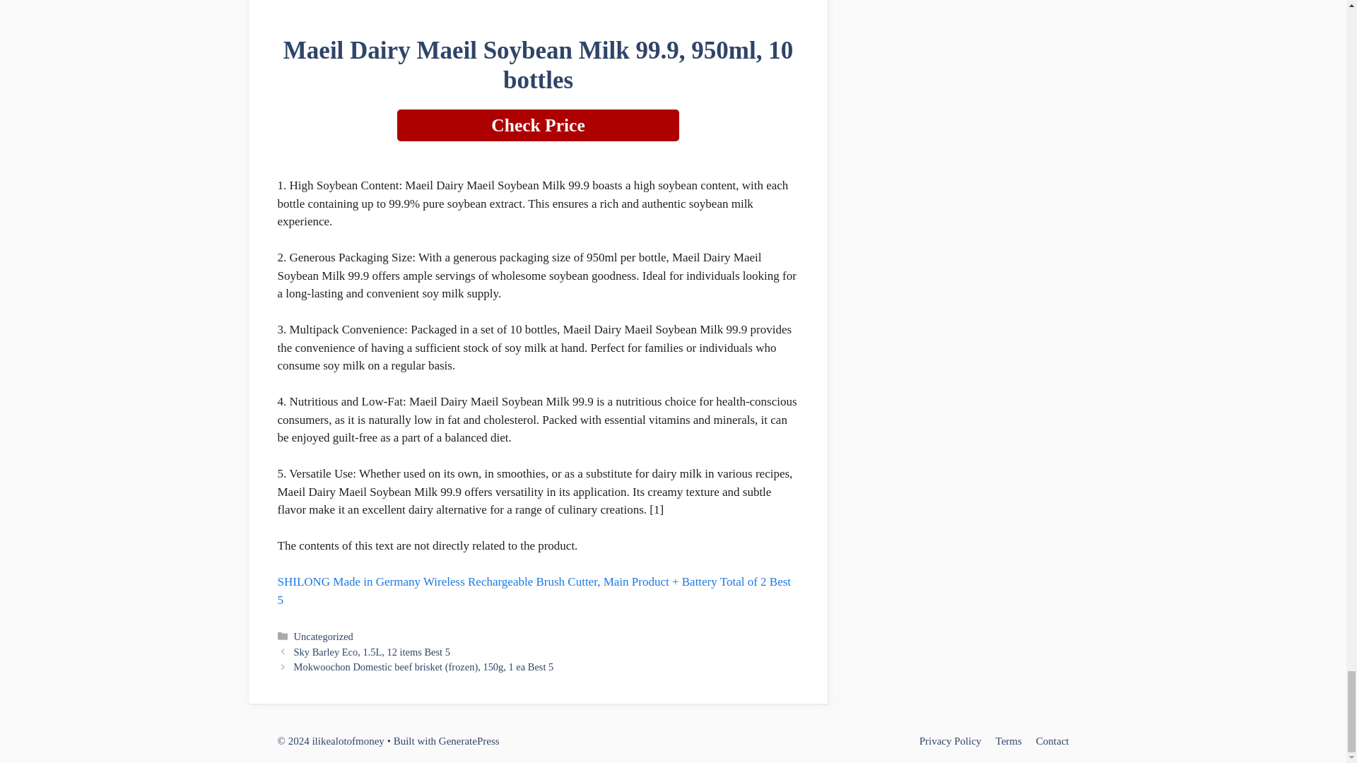 The width and height of the screenshot is (1357, 763). What do you see at coordinates (950, 741) in the screenshot?
I see `Privacy Policy` at bounding box center [950, 741].